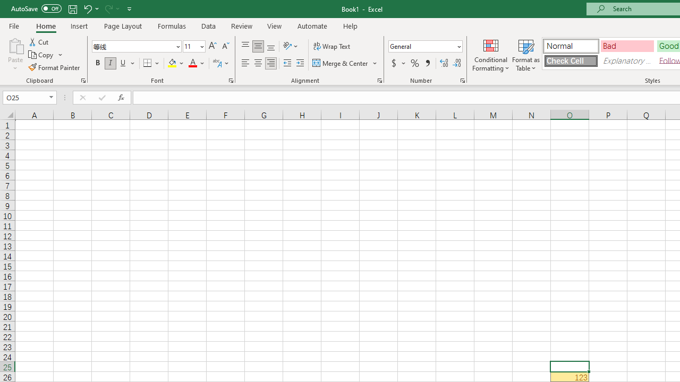 The height and width of the screenshot is (382, 680). I want to click on Cut, so click(39, 41).